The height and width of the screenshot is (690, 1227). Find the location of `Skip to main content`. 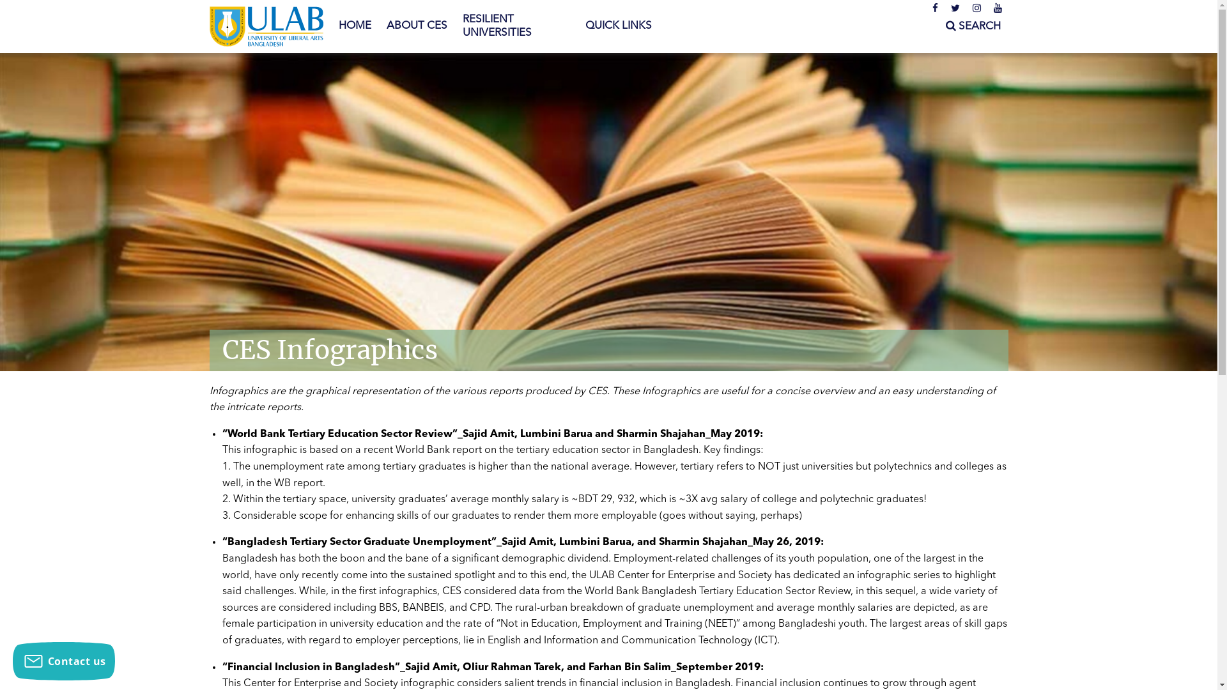

Skip to main content is located at coordinates (52, 0).